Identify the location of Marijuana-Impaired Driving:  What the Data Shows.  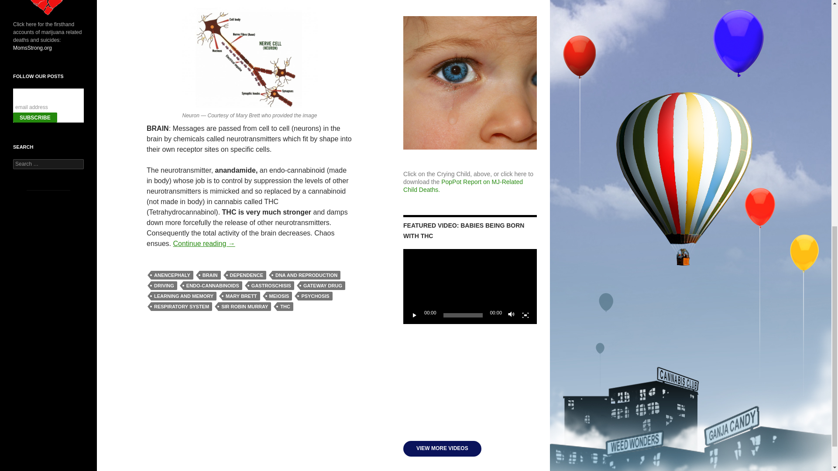
(470, 382).